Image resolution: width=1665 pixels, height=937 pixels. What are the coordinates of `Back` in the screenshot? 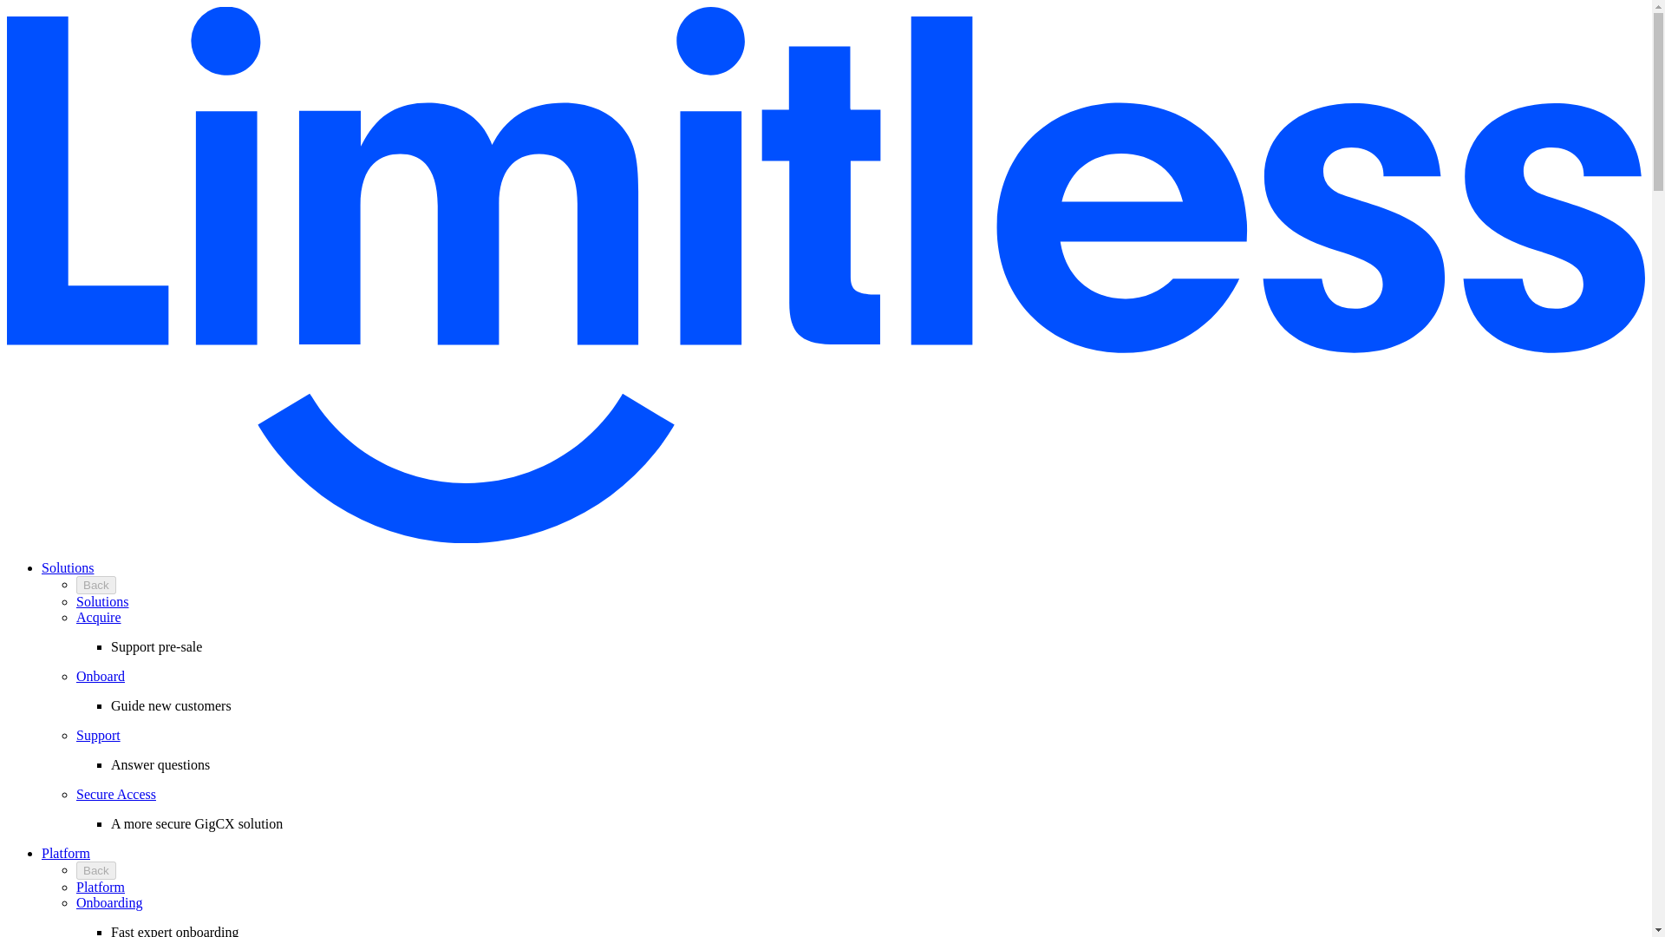 It's located at (96, 870).